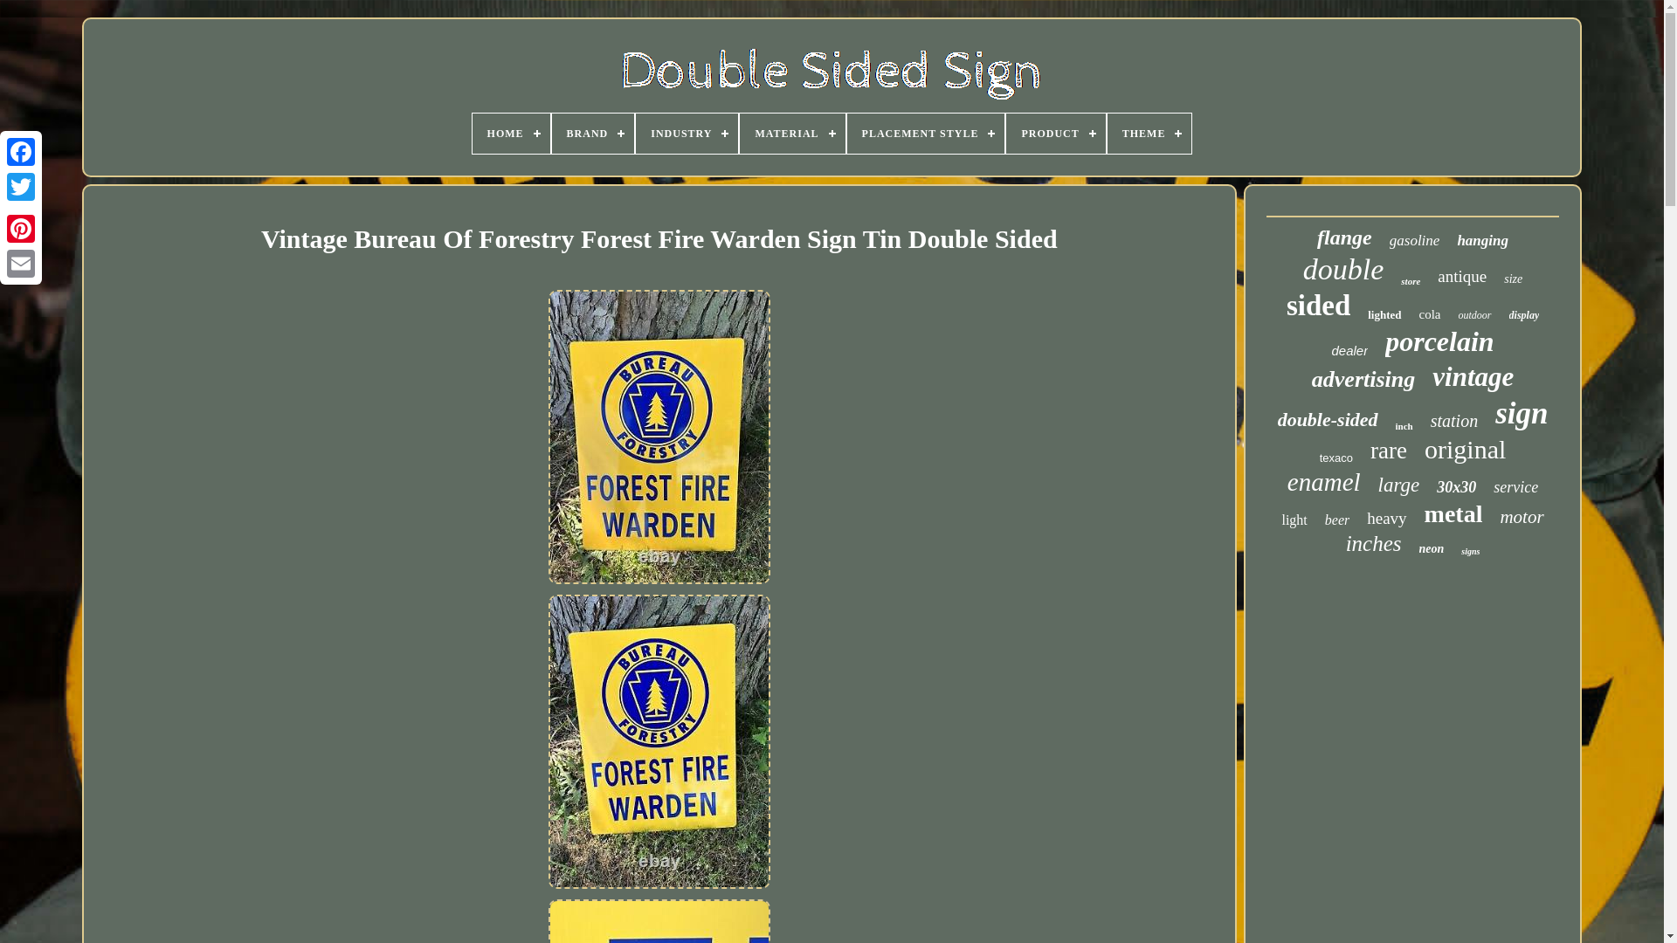 This screenshot has width=1677, height=943. Describe the element at coordinates (687, 133) in the screenshot. I see `INDUSTRY` at that location.